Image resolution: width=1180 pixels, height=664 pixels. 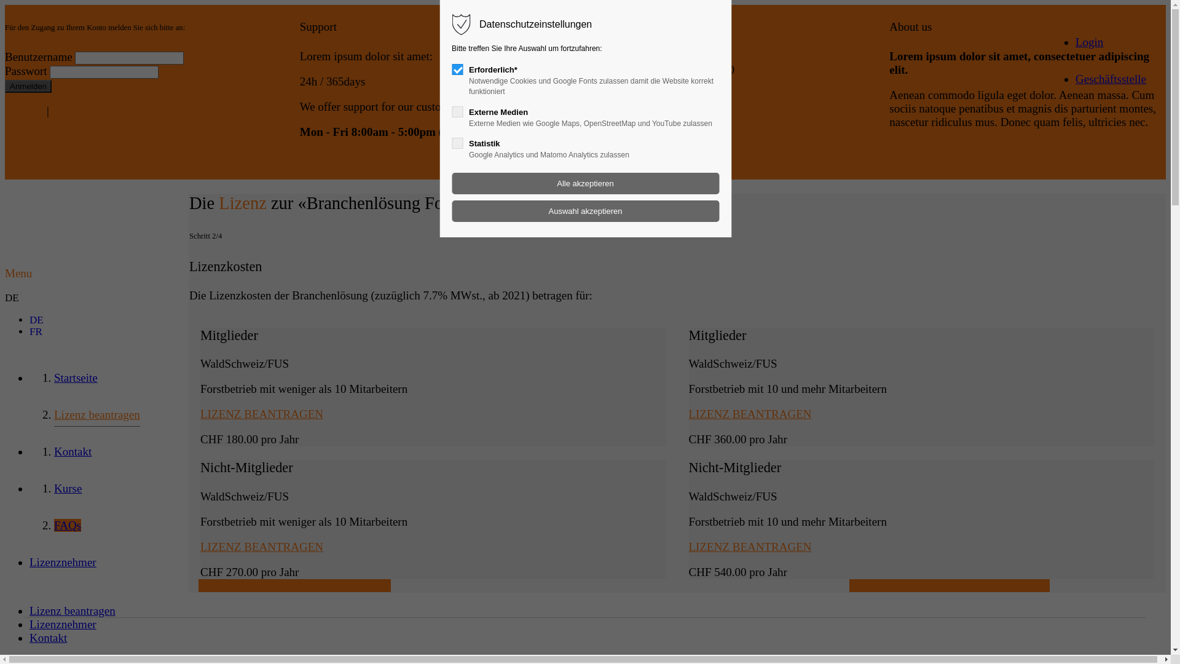 I want to click on info@yourdomain.com, so click(x=649, y=161).